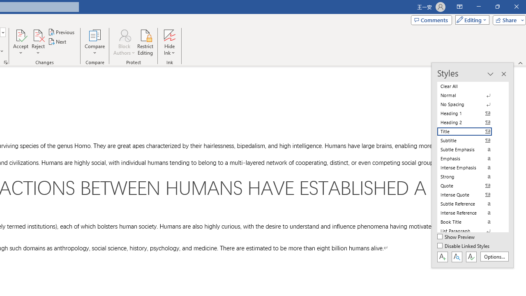  I want to click on Close pane, so click(503, 74).